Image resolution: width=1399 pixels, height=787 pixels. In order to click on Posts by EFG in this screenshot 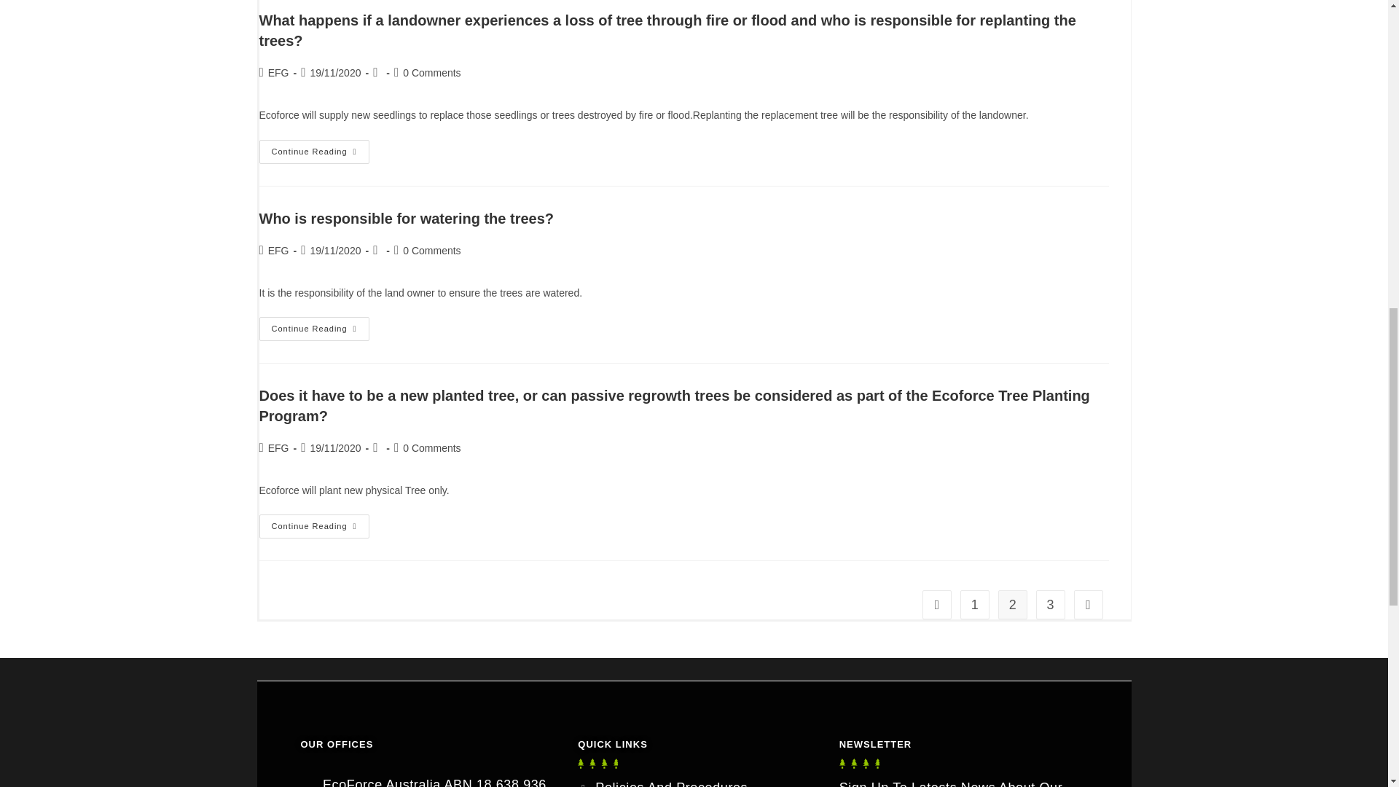, I will do `click(278, 251)`.